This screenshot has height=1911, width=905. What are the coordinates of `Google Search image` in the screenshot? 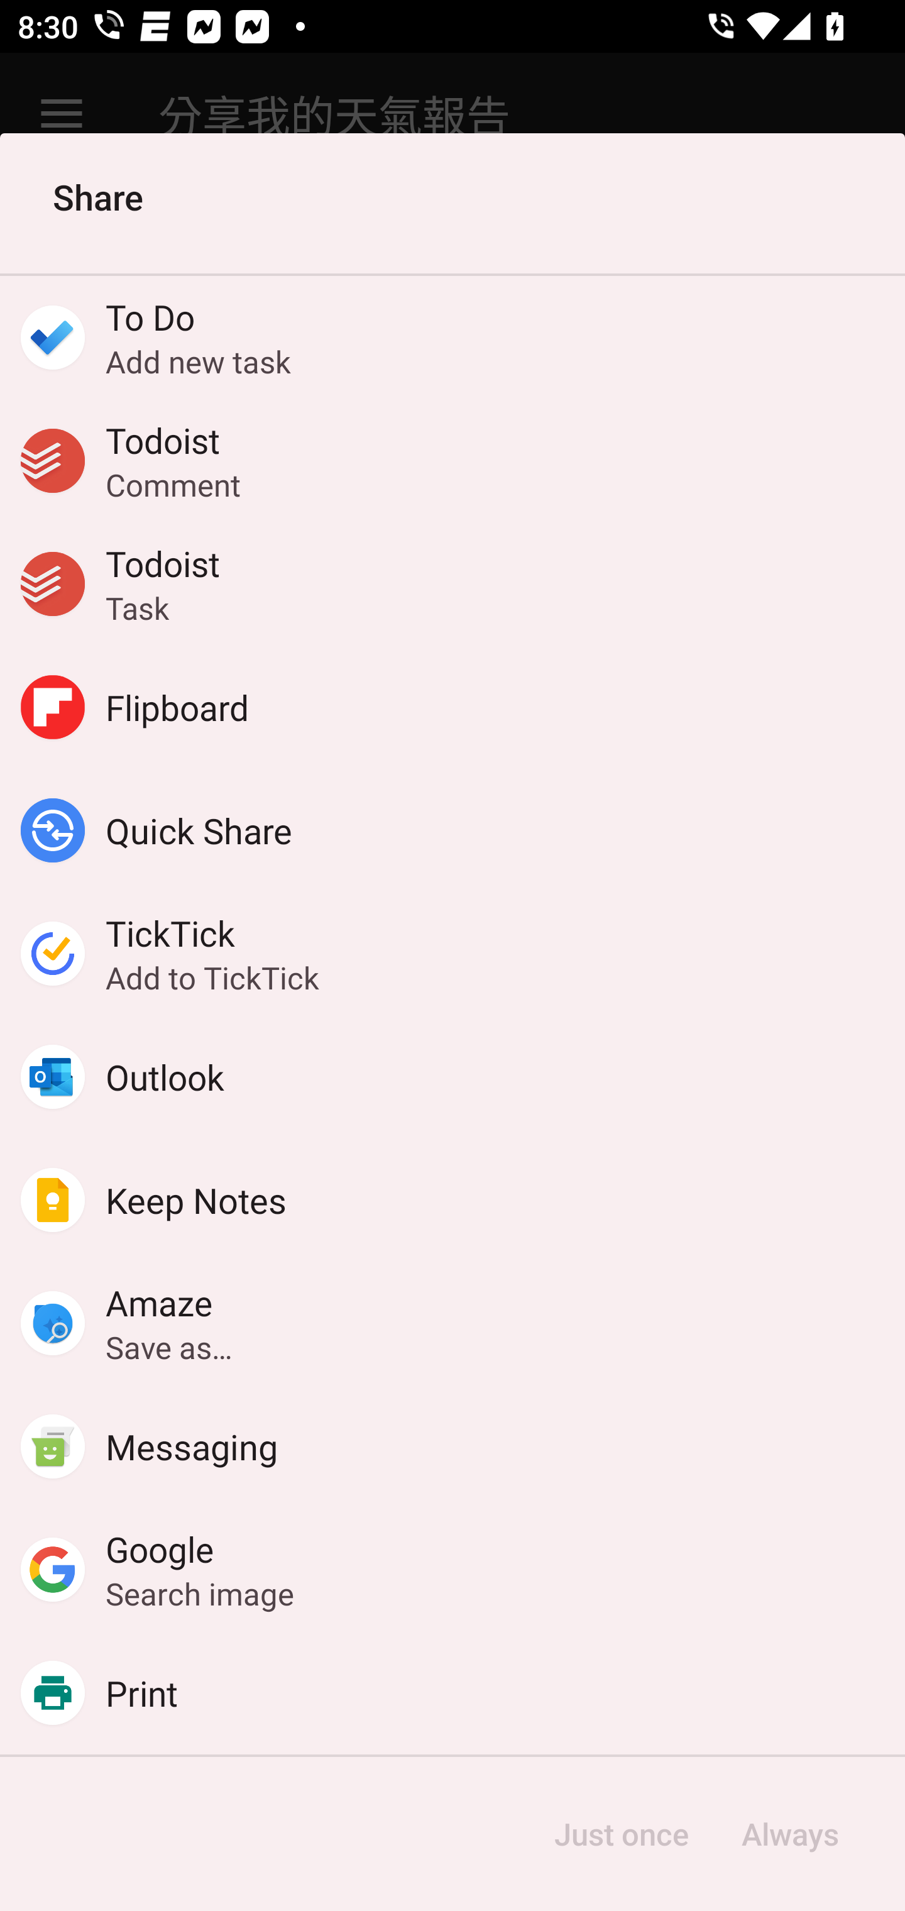 It's located at (452, 1570).